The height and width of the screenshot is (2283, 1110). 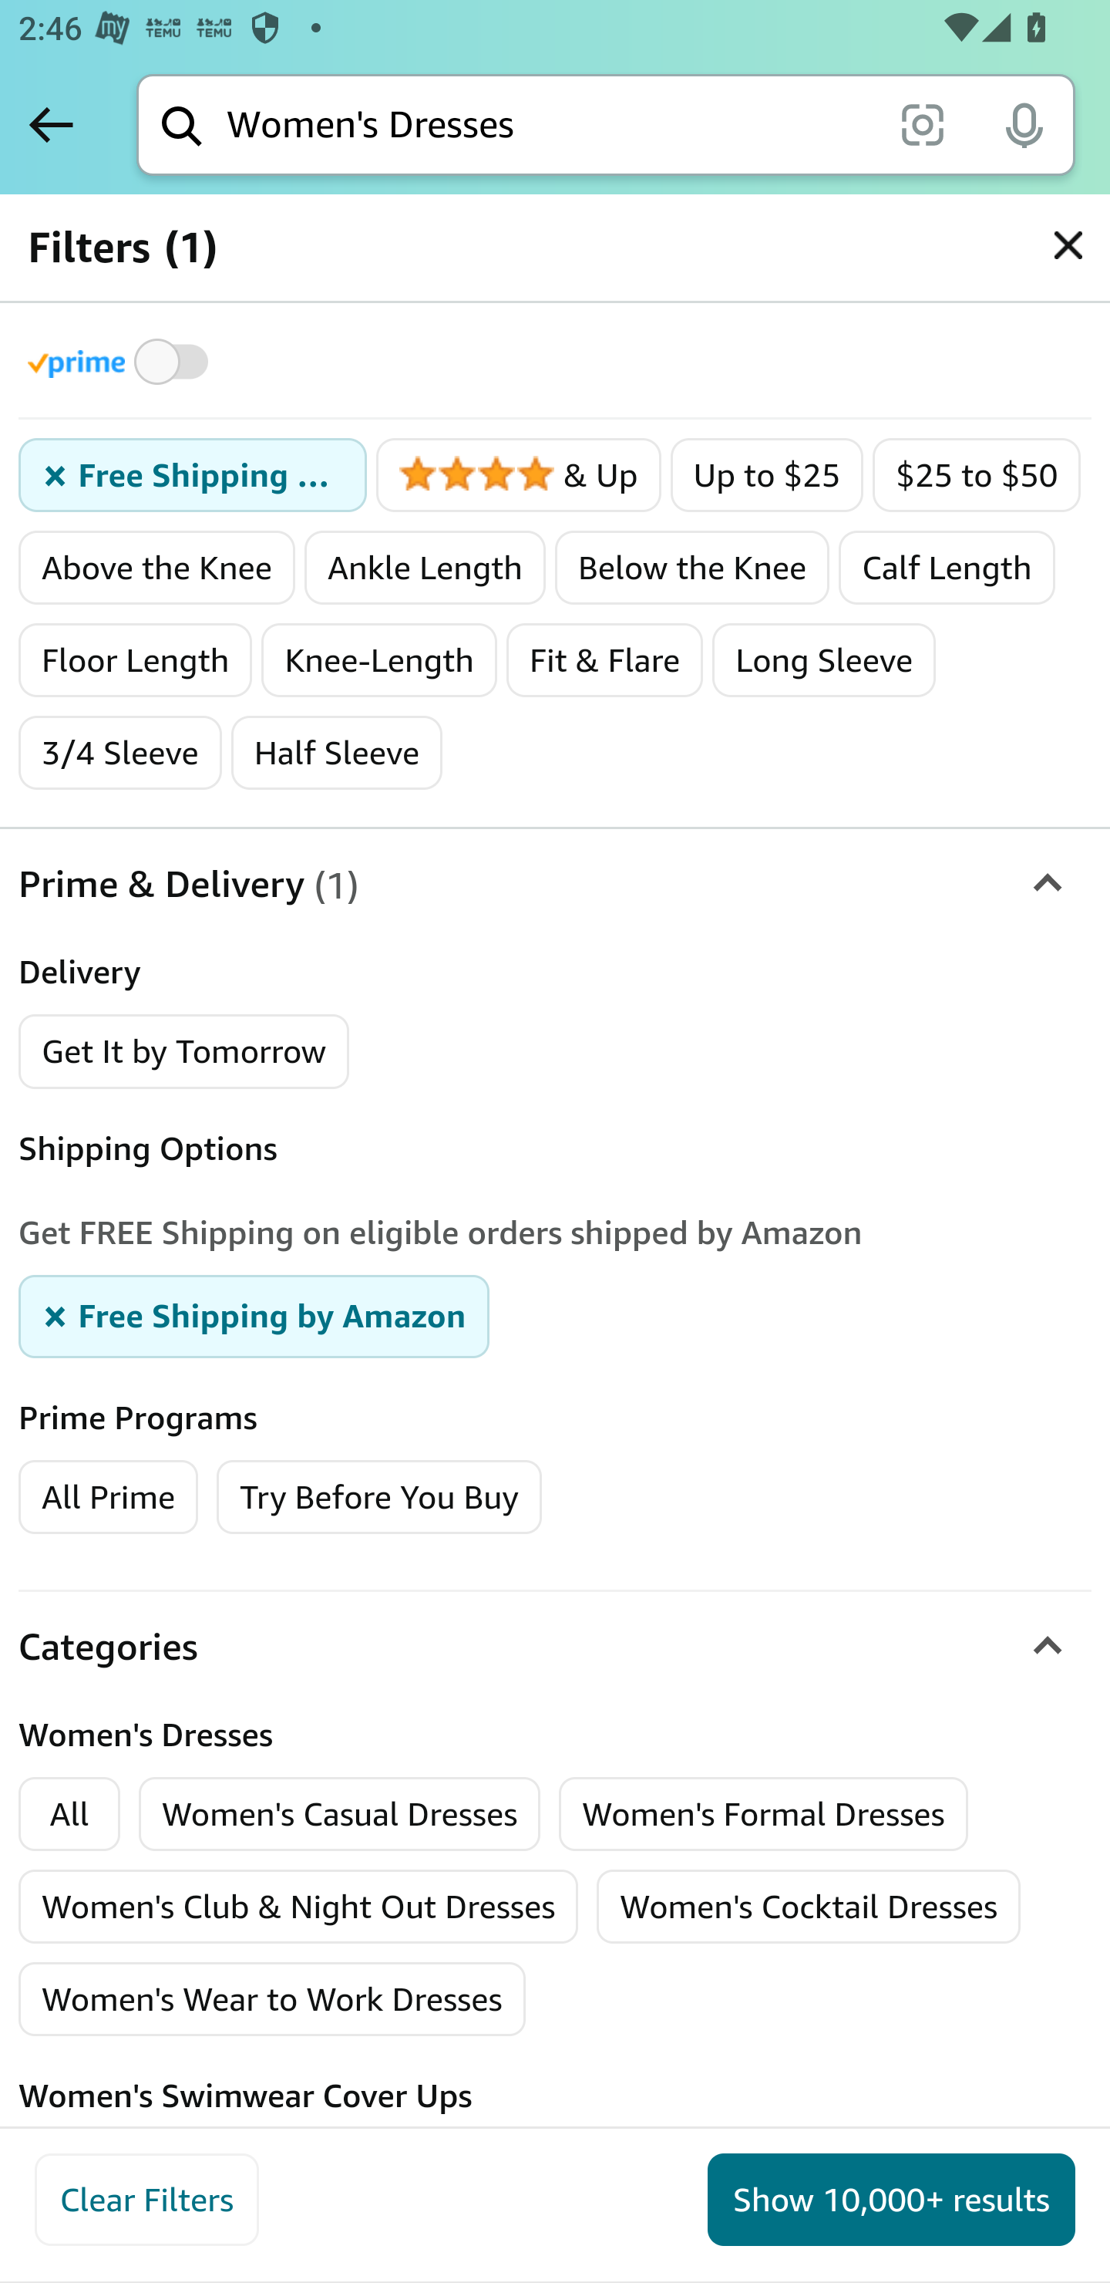 I want to click on Back, so click(x=51, y=124).